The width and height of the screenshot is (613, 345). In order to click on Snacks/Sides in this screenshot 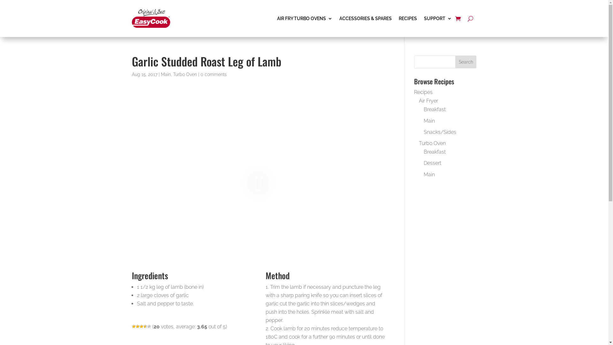, I will do `click(440, 132)`.